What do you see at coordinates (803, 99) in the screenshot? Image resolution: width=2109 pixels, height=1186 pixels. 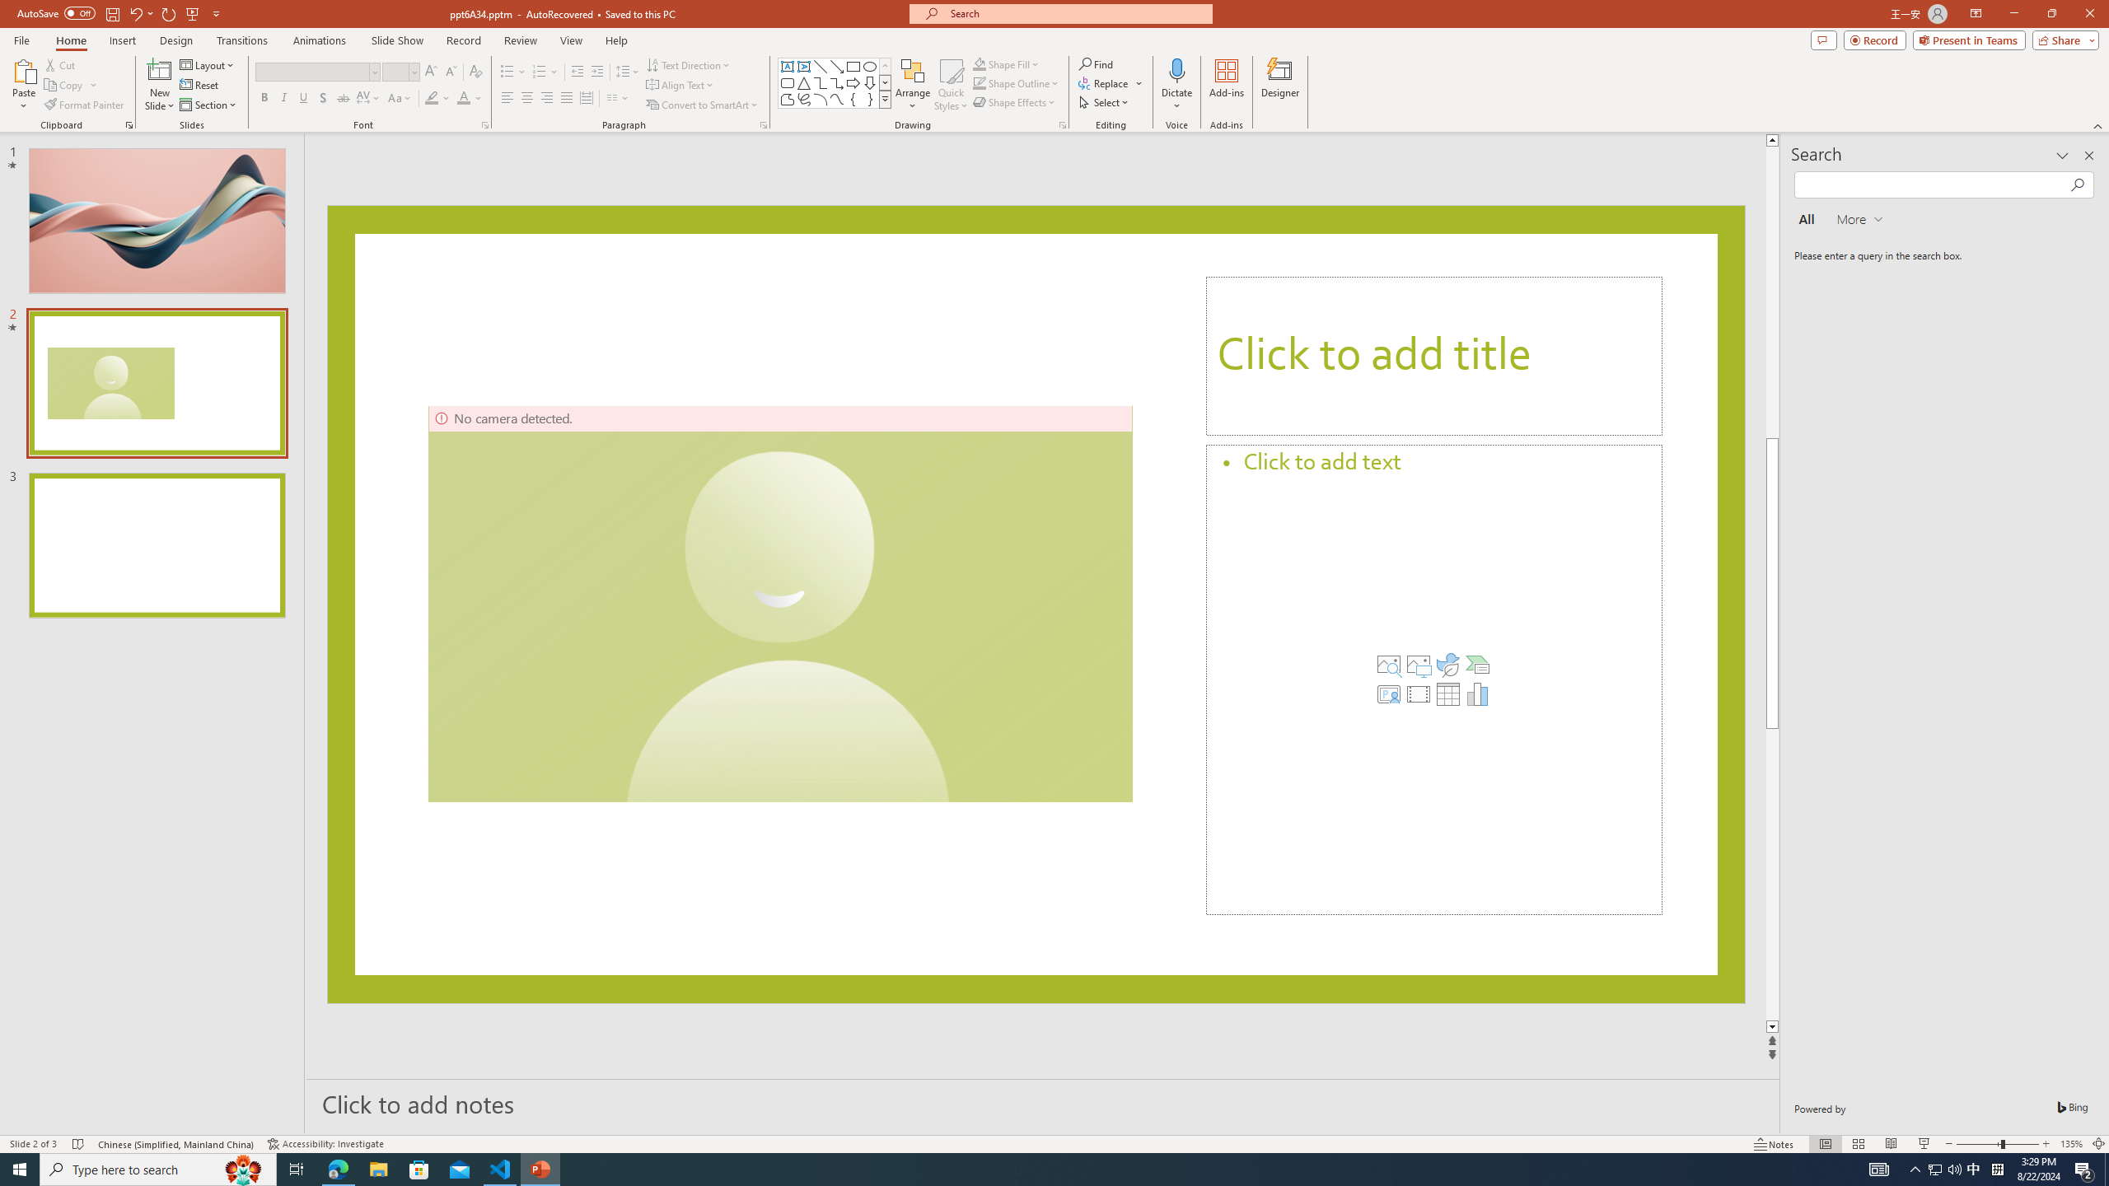 I see `Freeform: Scribble` at bounding box center [803, 99].